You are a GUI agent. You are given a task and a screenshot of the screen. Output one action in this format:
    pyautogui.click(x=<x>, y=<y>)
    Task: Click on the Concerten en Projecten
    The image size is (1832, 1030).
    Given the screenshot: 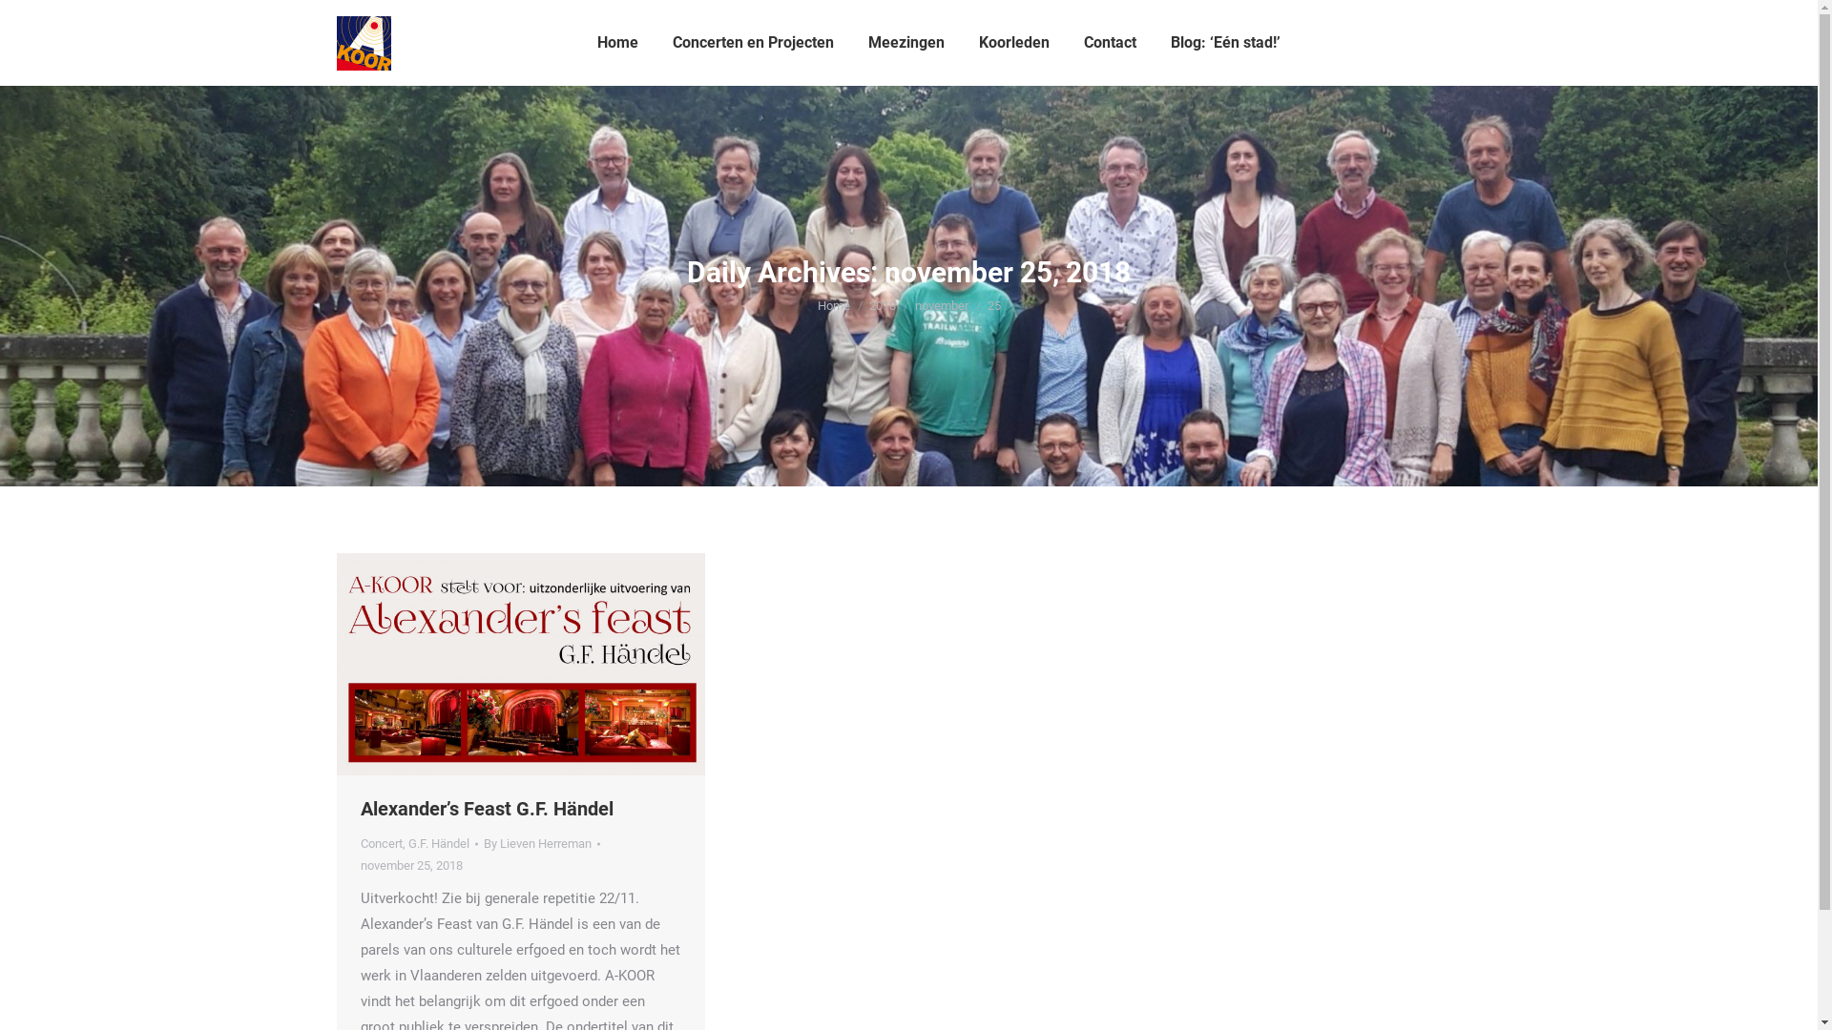 What is the action you would take?
    pyautogui.click(x=752, y=43)
    